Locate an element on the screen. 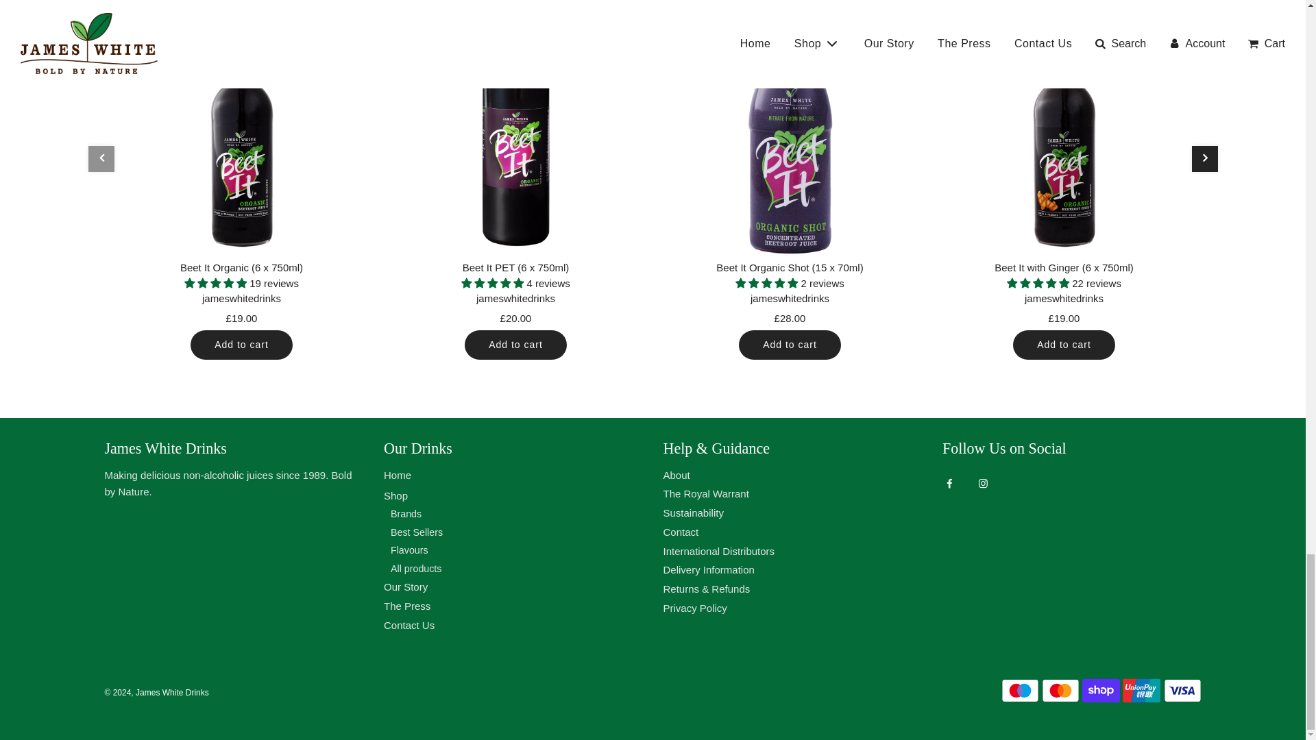 The width and height of the screenshot is (1316, 740). Mastercard is located at coordinates (1060, 691).